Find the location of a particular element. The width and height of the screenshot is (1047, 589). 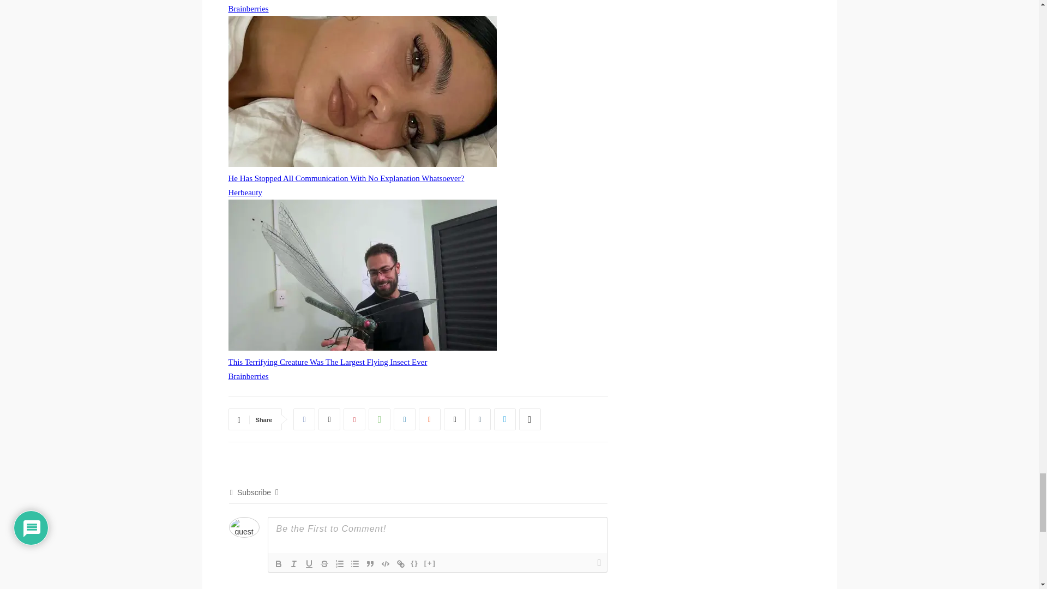

Twitter is located at coordinates (329, 419).